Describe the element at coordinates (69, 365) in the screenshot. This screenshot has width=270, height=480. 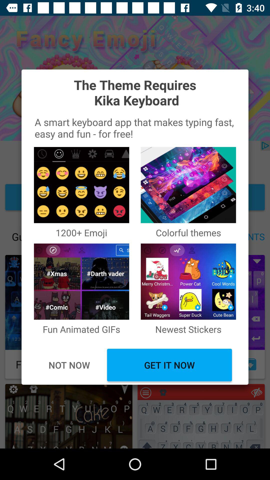
I see `open the icon to the left of the get it now item` at that location.